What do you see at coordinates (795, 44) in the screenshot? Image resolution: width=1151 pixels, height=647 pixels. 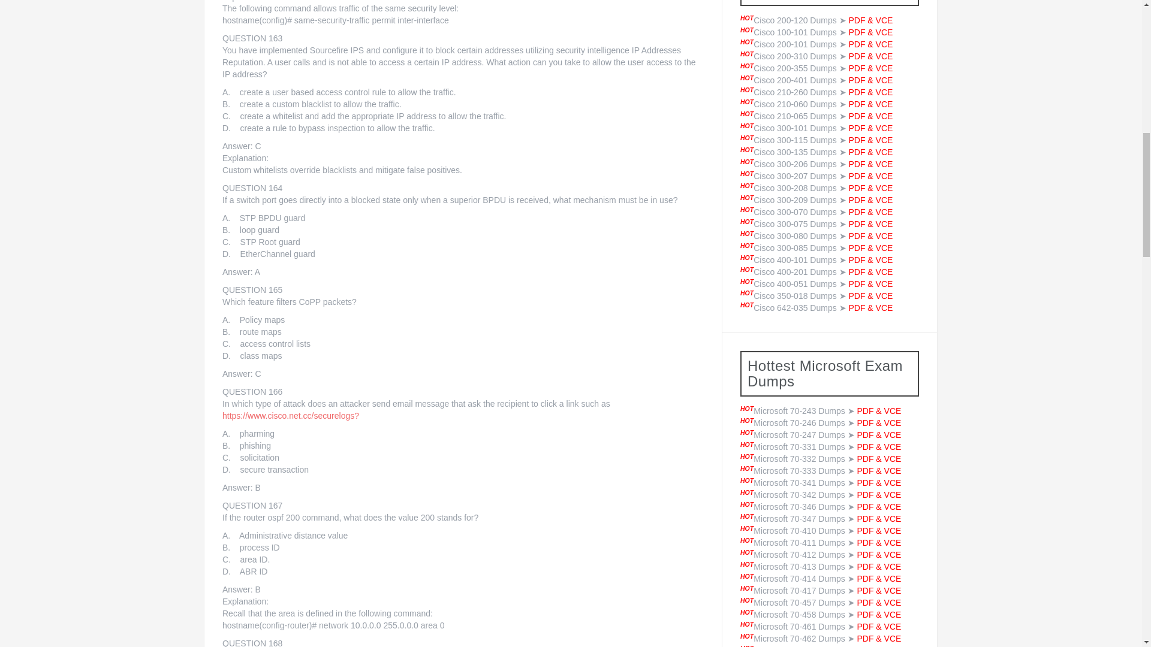 I see `Cisco 200-101 Dumps` at bounding box center [795, 44].